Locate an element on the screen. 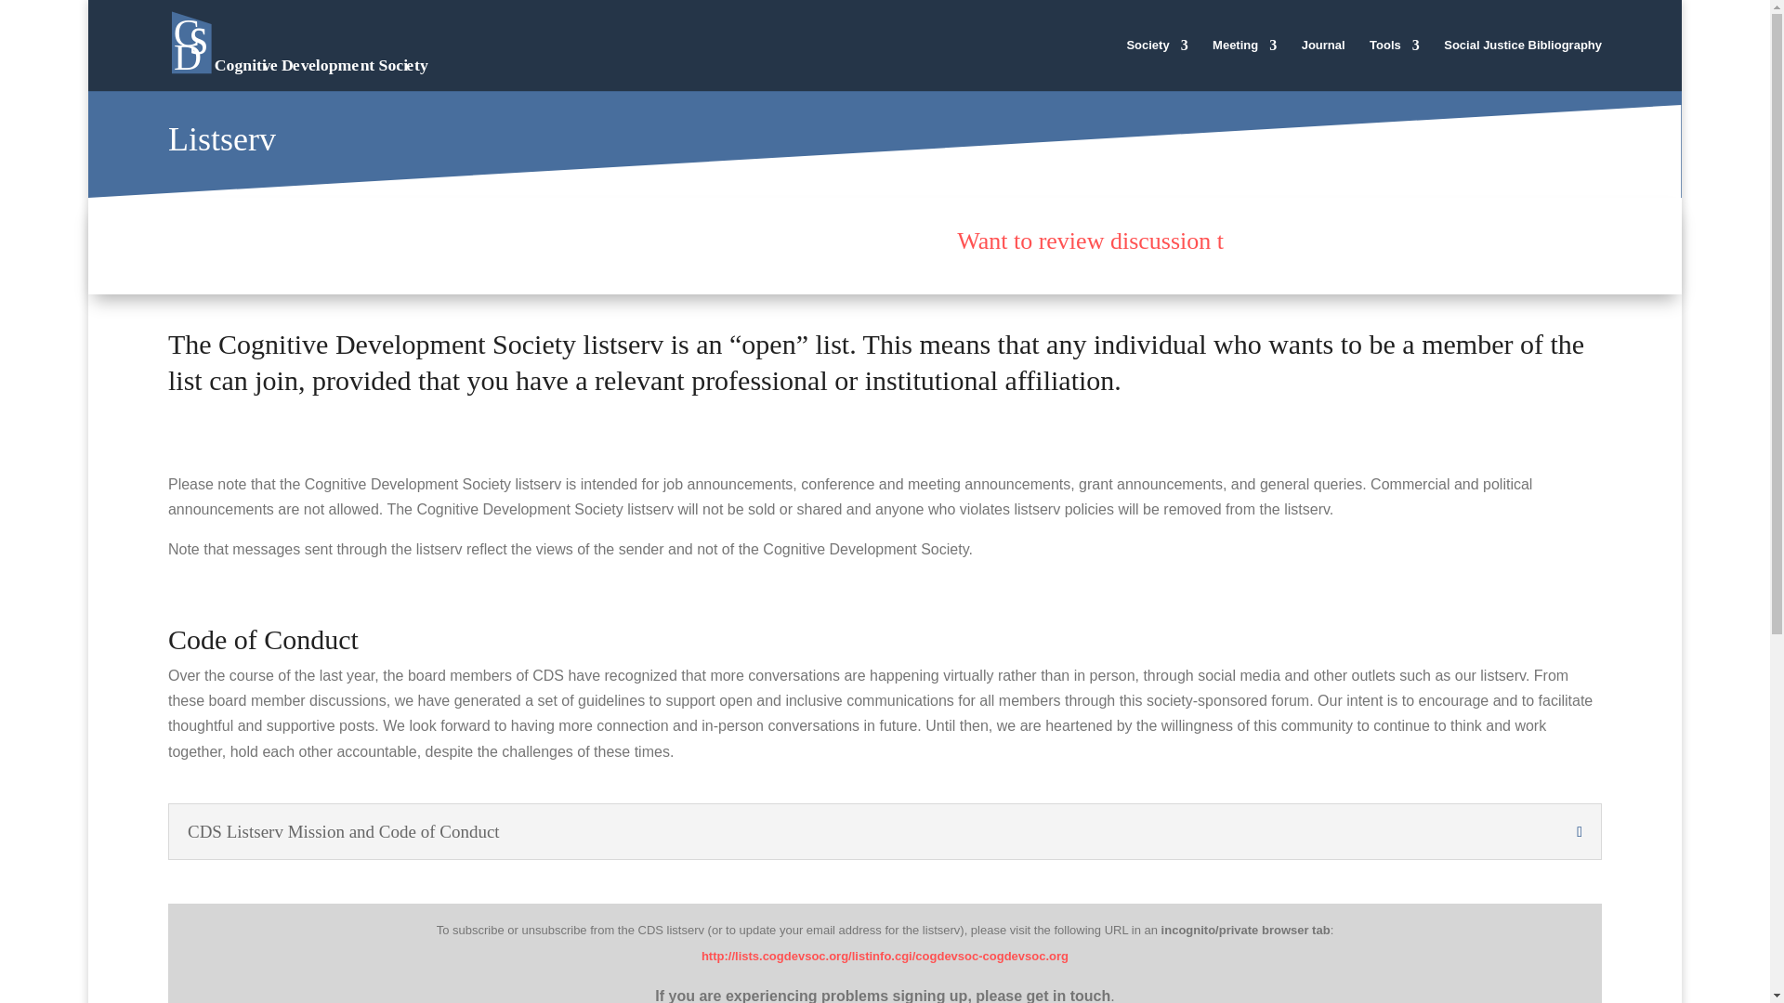  Social Justice Bibliography is located at coordinates (1522, 65).